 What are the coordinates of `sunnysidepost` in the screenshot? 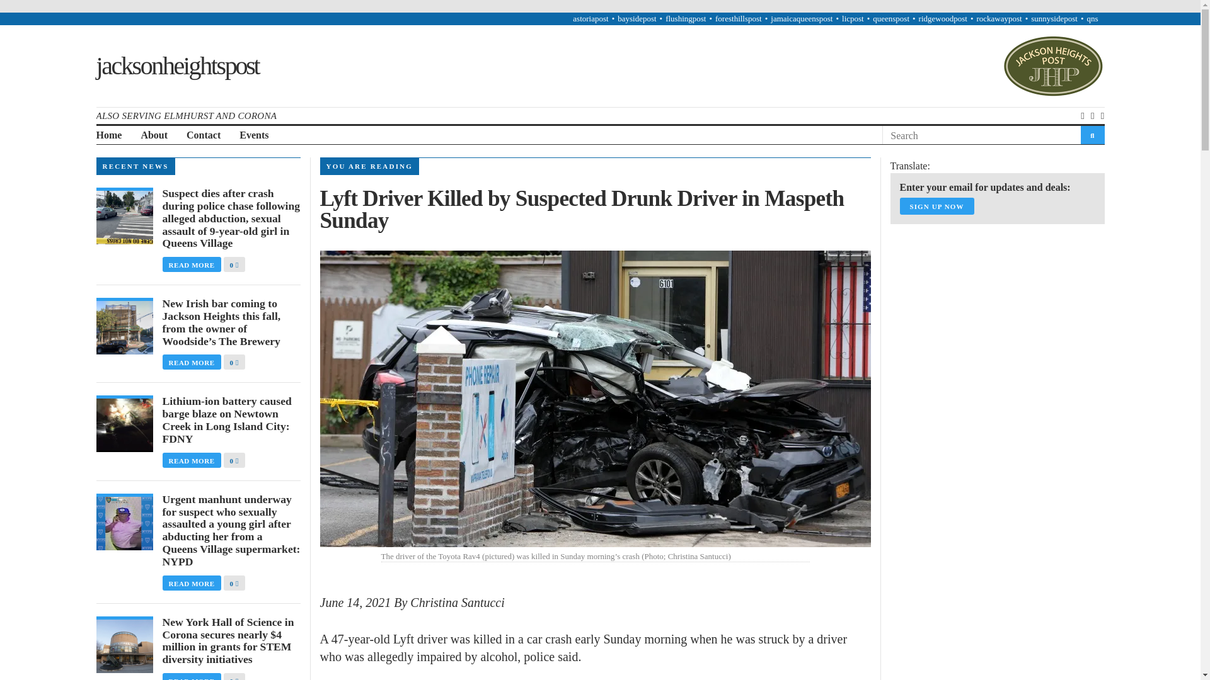 It's located at (1054, 18).